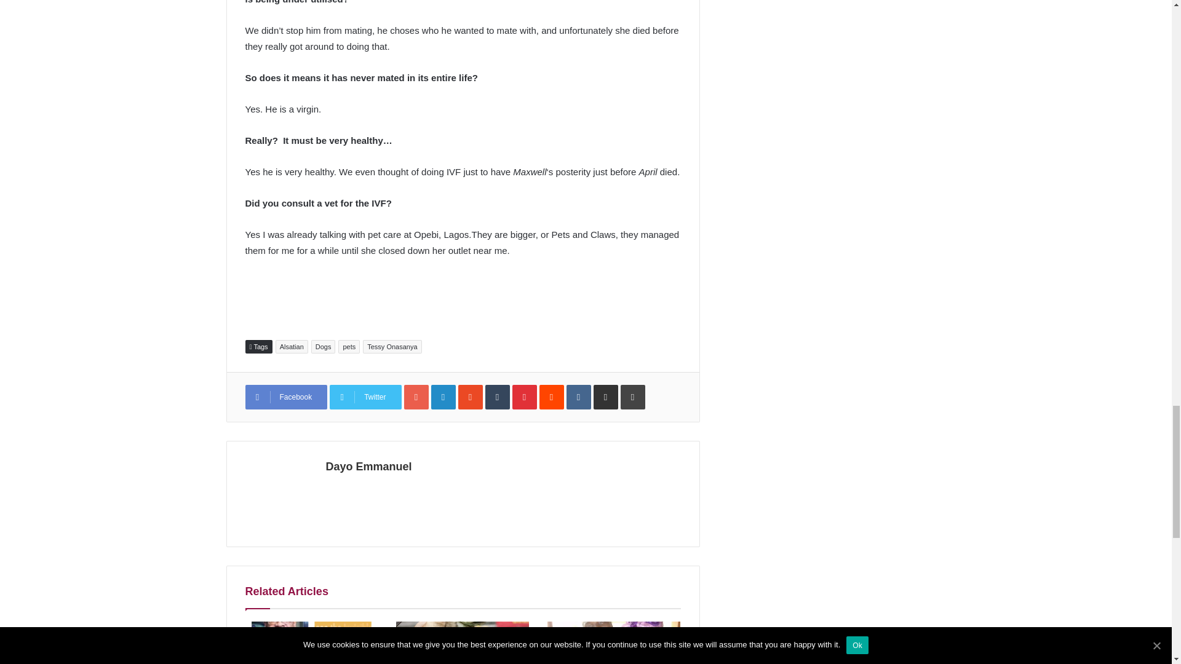  Describe the element at coordinates (552, 397) in the screenshot. I see `Reddit` at that location.